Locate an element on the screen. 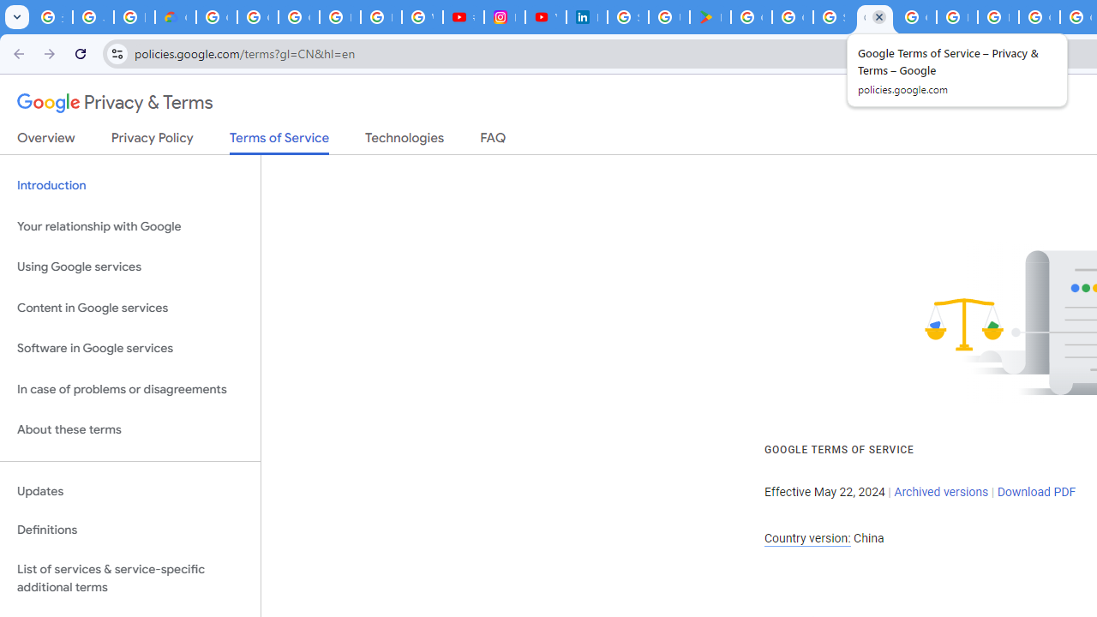 Image resolution: width=1097 pixels, height=617 pixels. Definitions is located at coordinates (130, 530).